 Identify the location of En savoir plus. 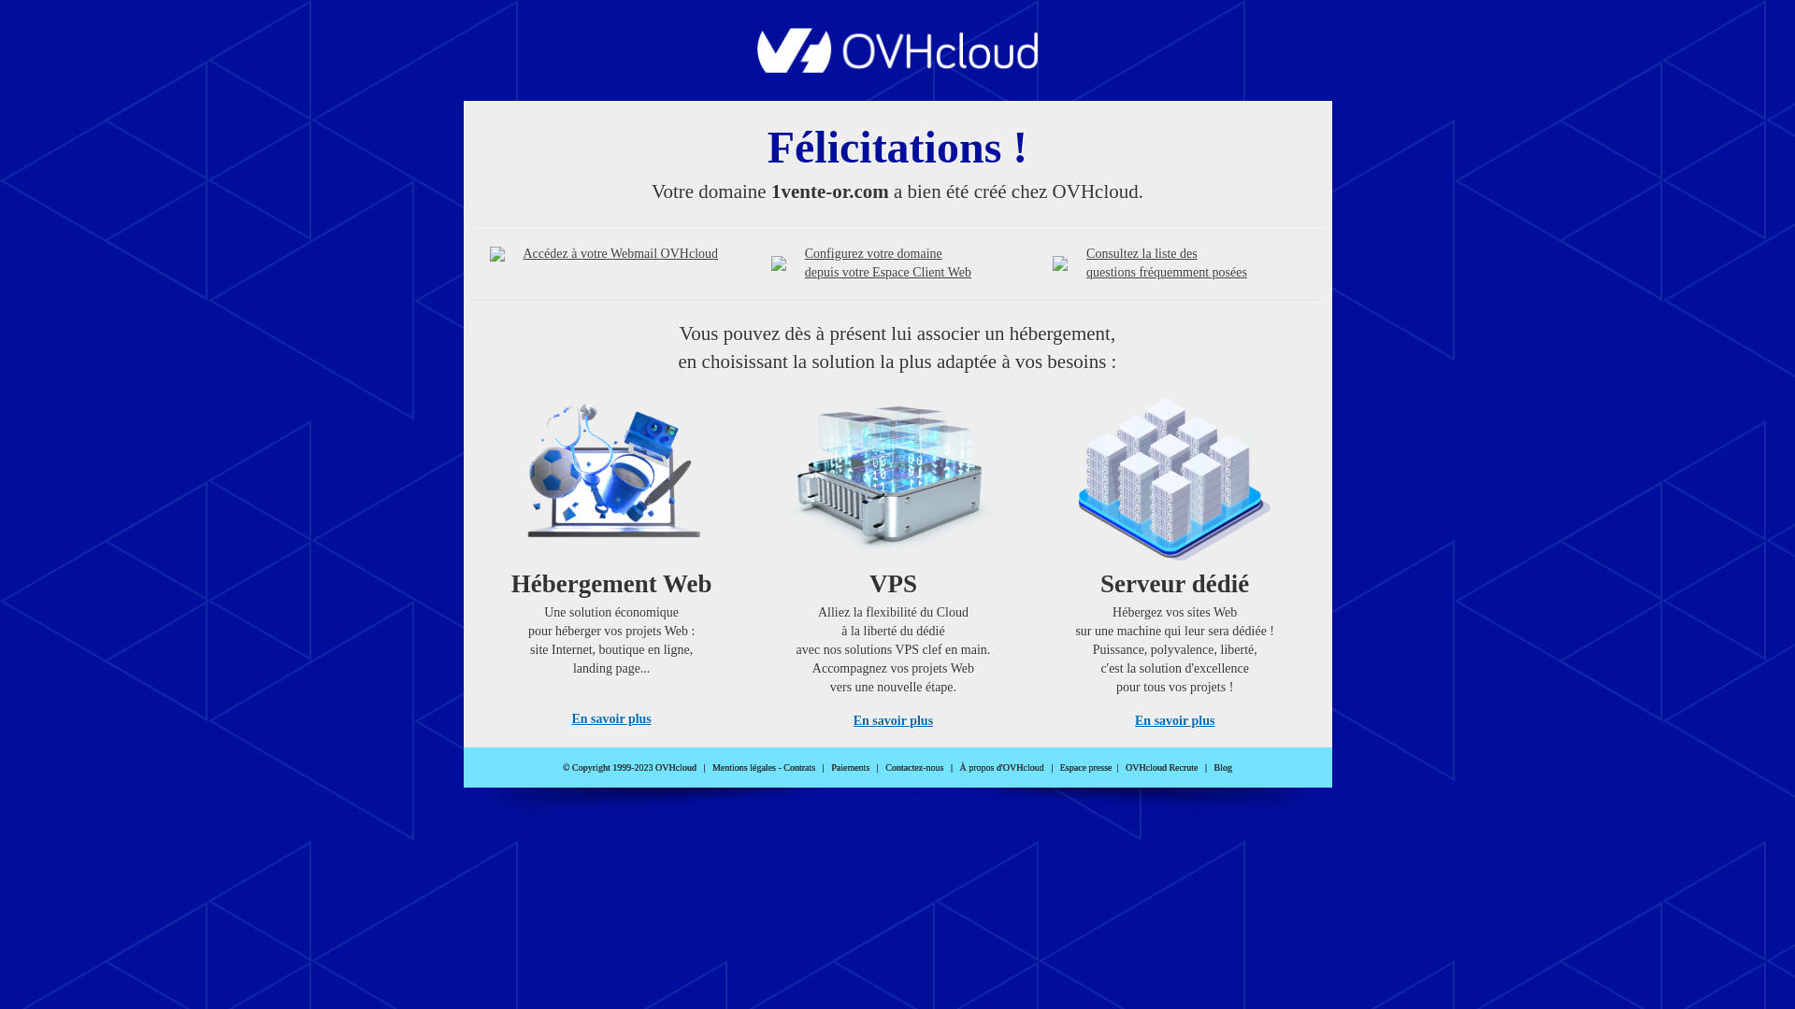
(1174, 721).